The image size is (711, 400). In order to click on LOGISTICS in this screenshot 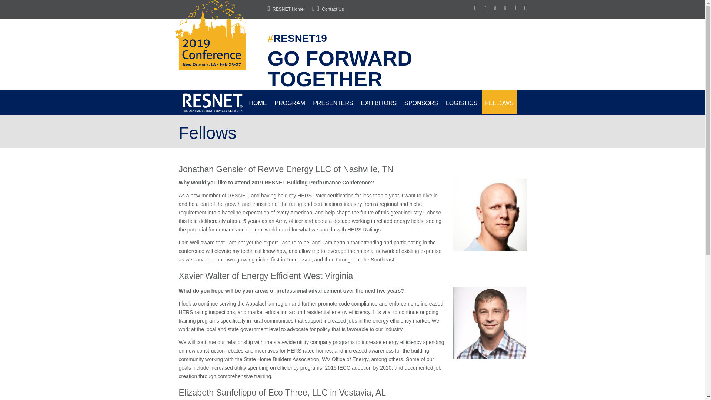, I will do `click(461, 101)`.